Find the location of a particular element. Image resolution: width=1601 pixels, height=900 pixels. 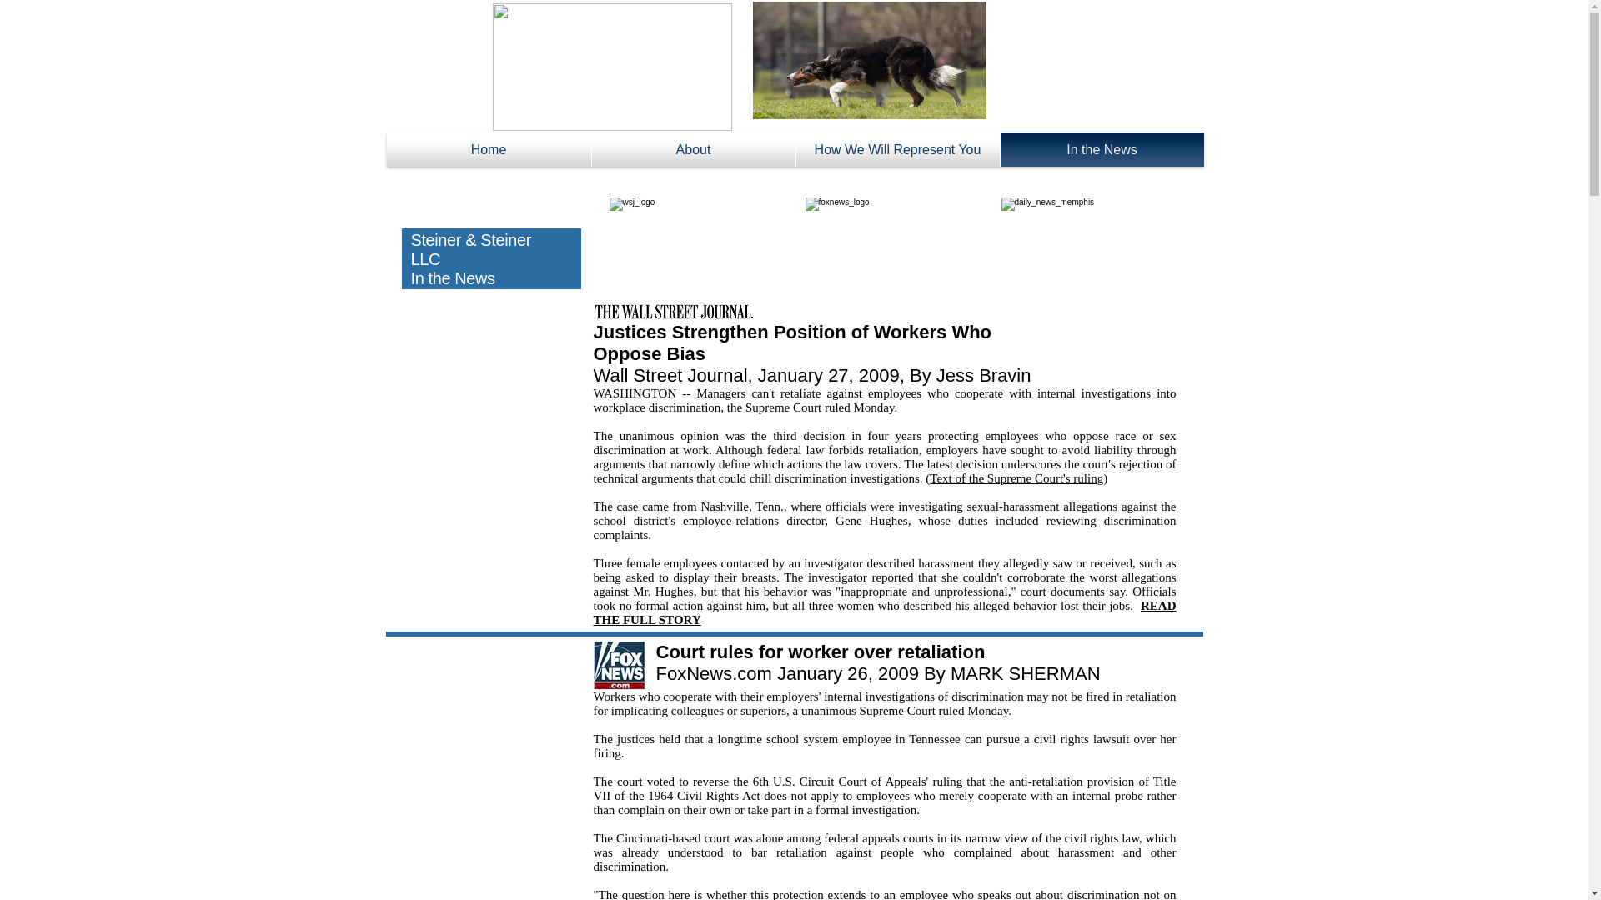

Text of the Supreme Court's ruling is located at coordinates (1016, 478).